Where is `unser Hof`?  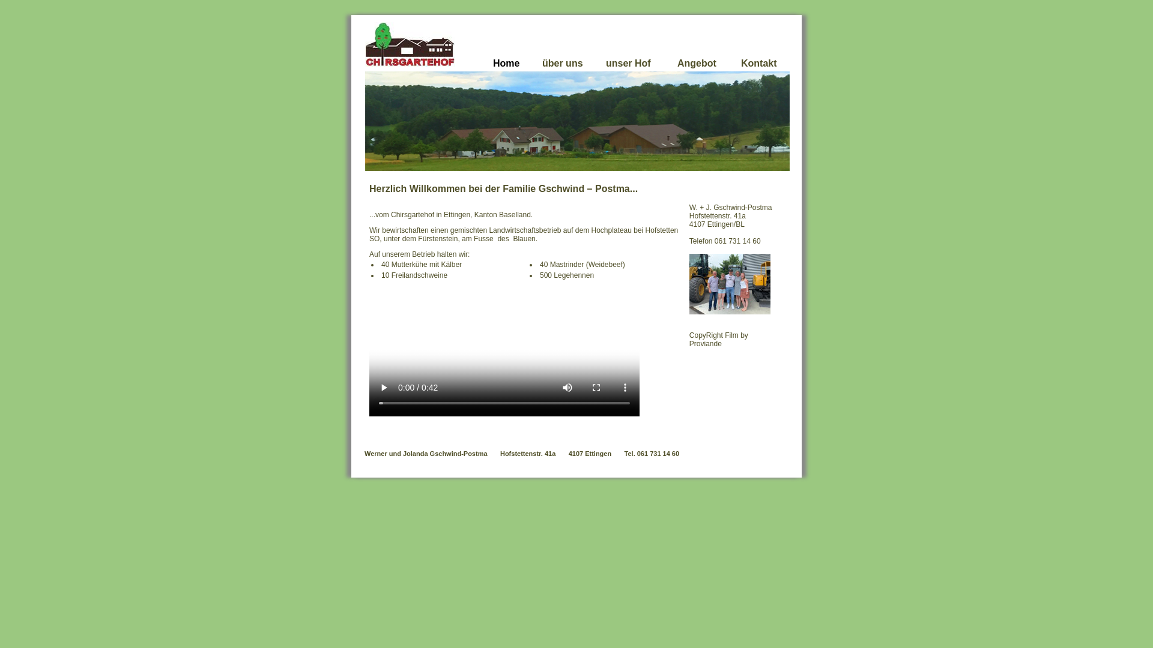
unser Hof is located at coordinates (628, 64).